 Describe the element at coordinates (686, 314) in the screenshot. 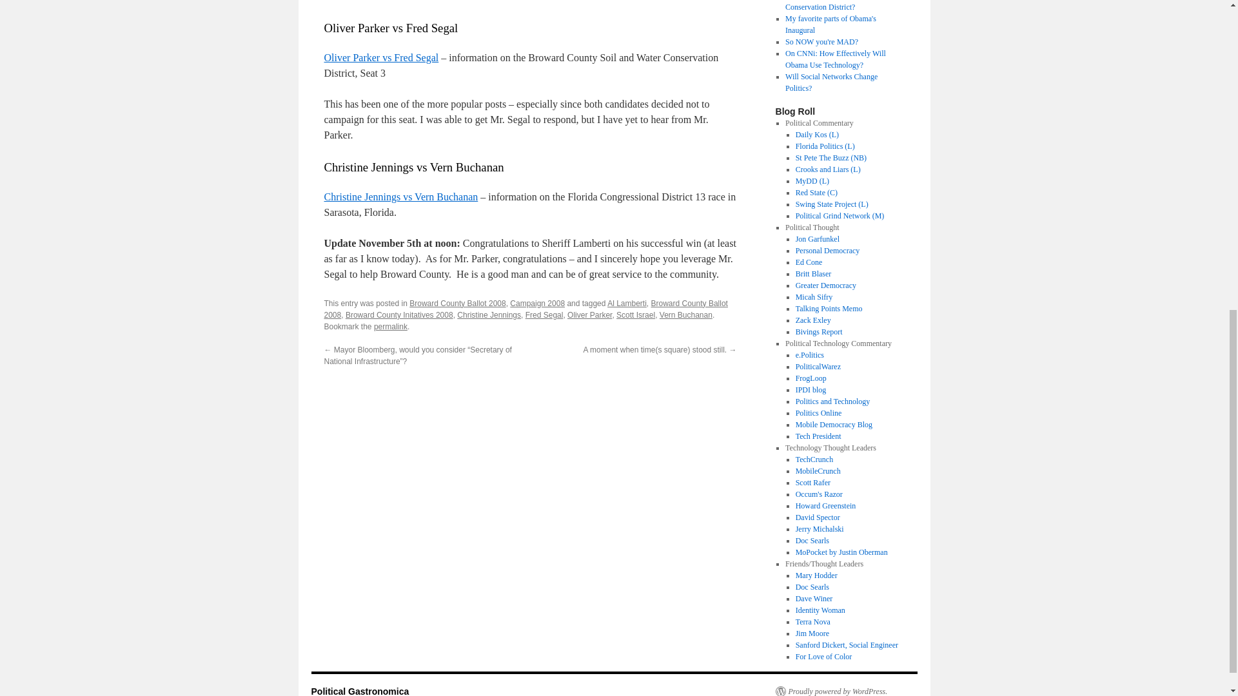

I see `Vern Buchanan` at that location.